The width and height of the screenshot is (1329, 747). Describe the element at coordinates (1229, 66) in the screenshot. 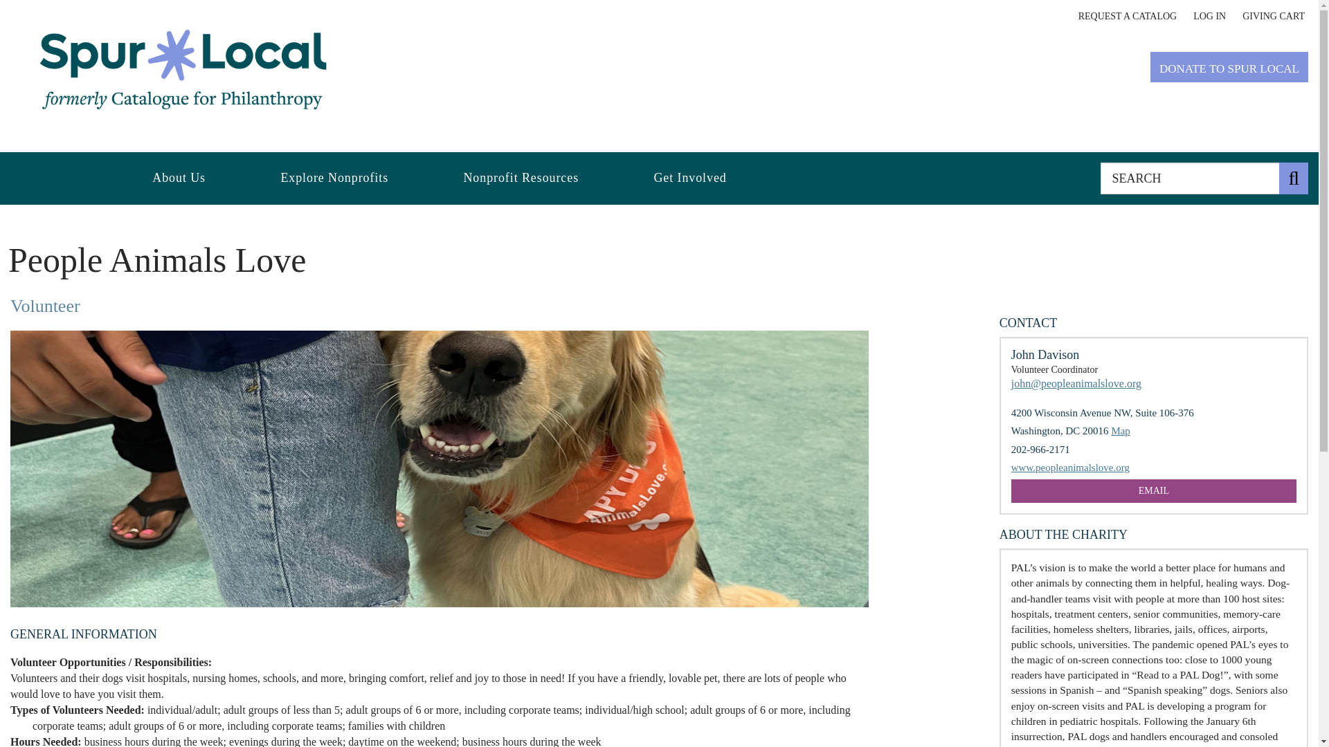

I see `Donate to The Catalogue for Philanthropy` at that location.